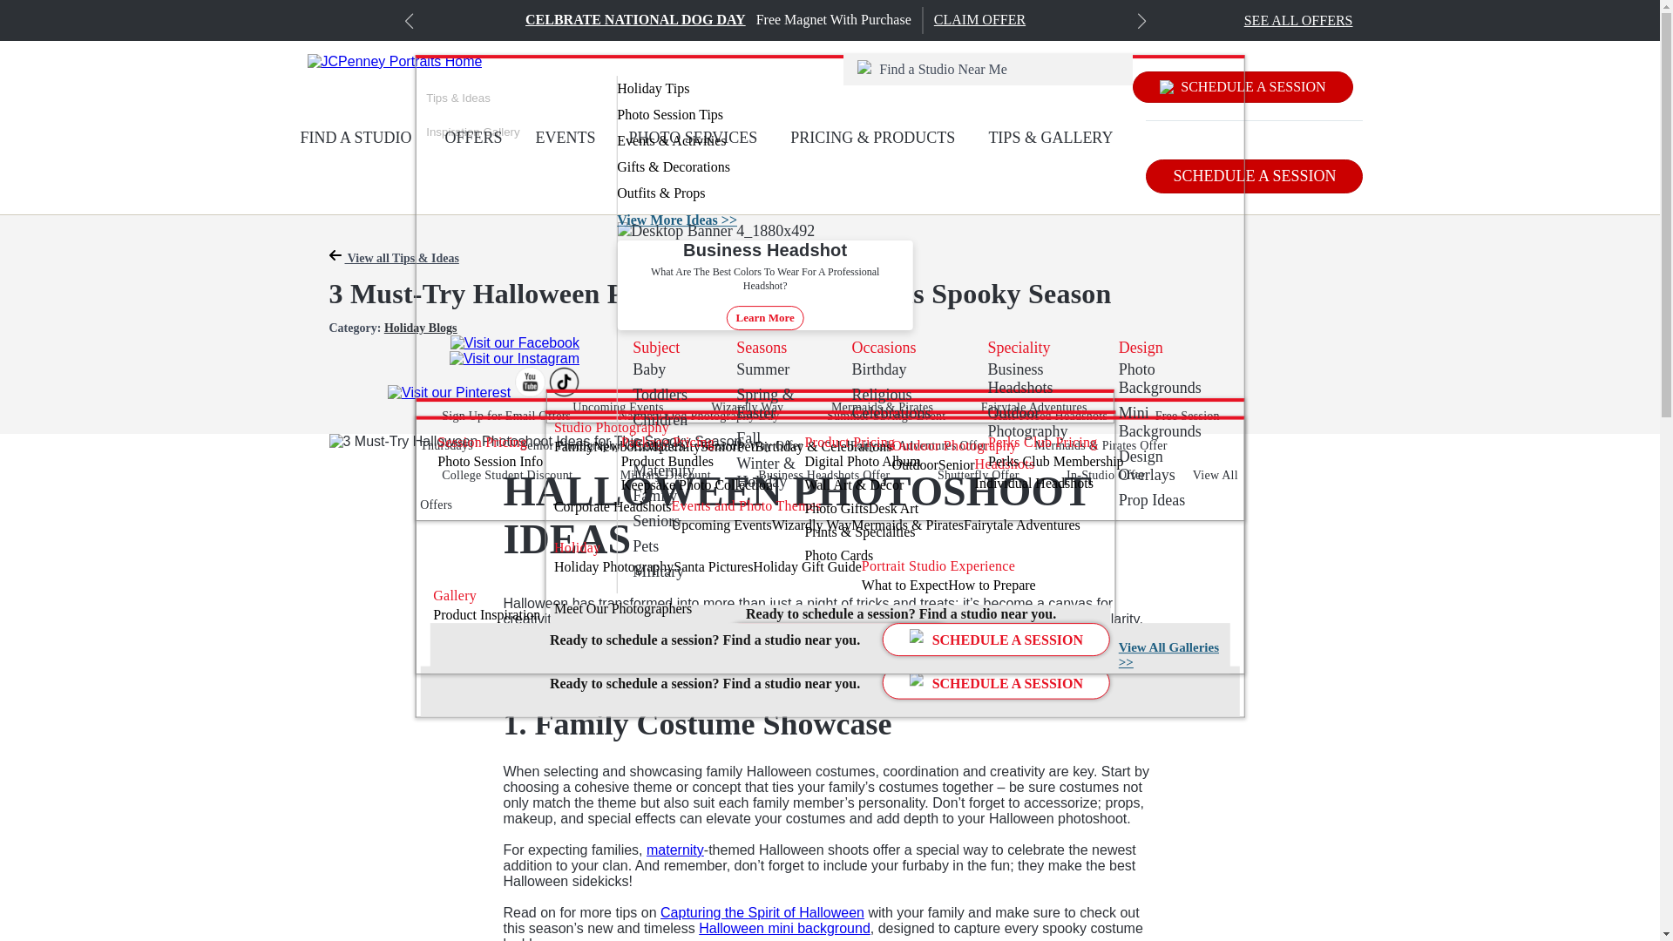 The image size is (1673, 941). Describe the element at coordinates (918, 446) in the screenshot. I see `Fairytale Adventures Offer` at that location.